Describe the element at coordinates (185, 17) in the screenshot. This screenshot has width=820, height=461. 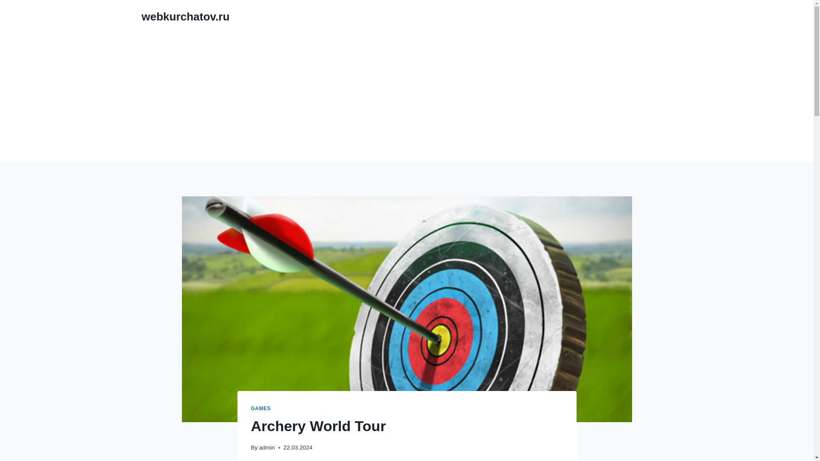
I see `webkurchatov.ru` at that location.